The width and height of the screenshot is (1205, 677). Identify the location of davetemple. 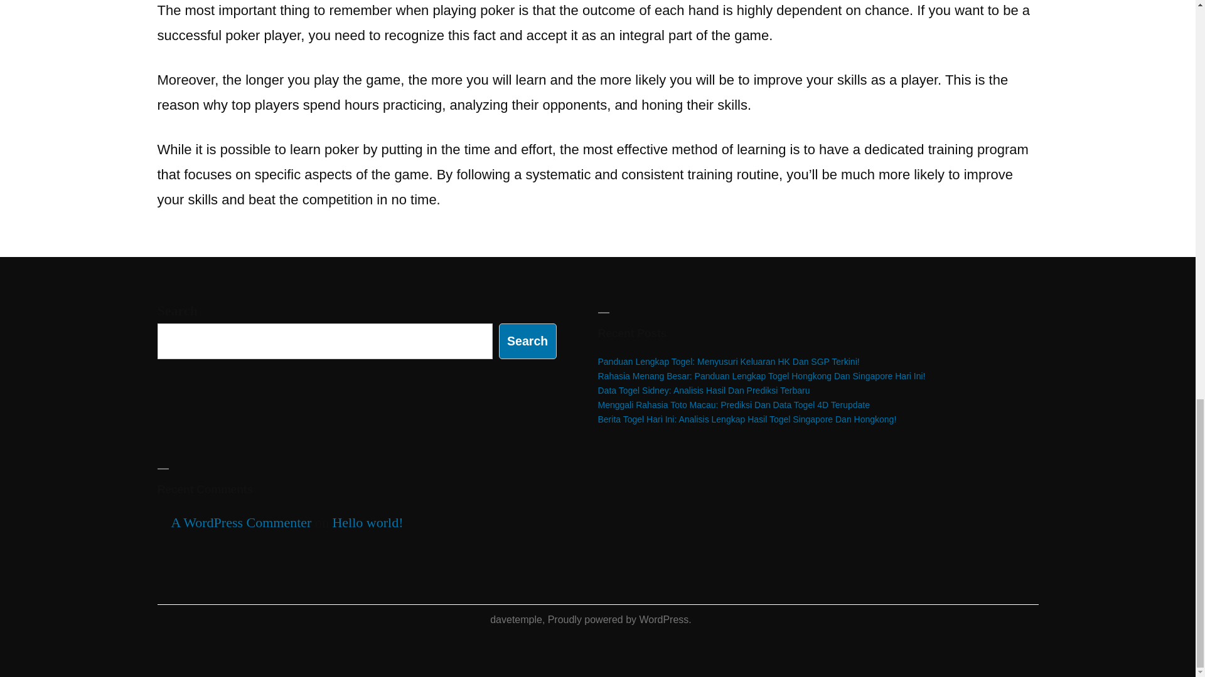
(516, 619).